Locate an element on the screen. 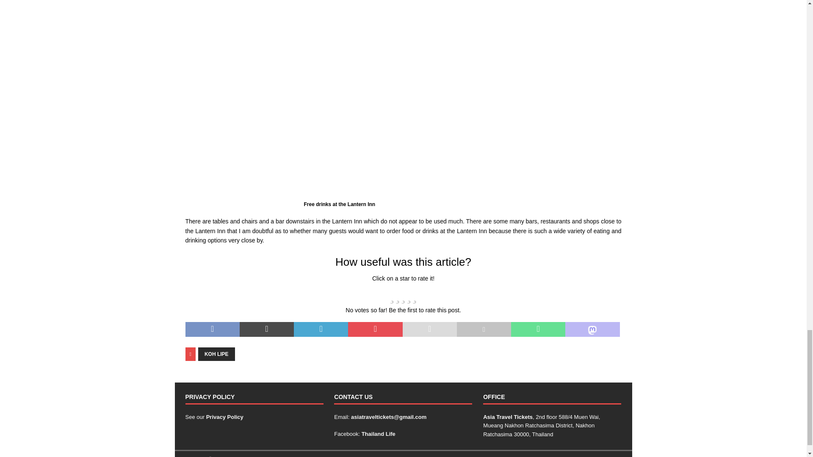 The image size is (813, 457). E-mail us is located at coordinates (389, 417).